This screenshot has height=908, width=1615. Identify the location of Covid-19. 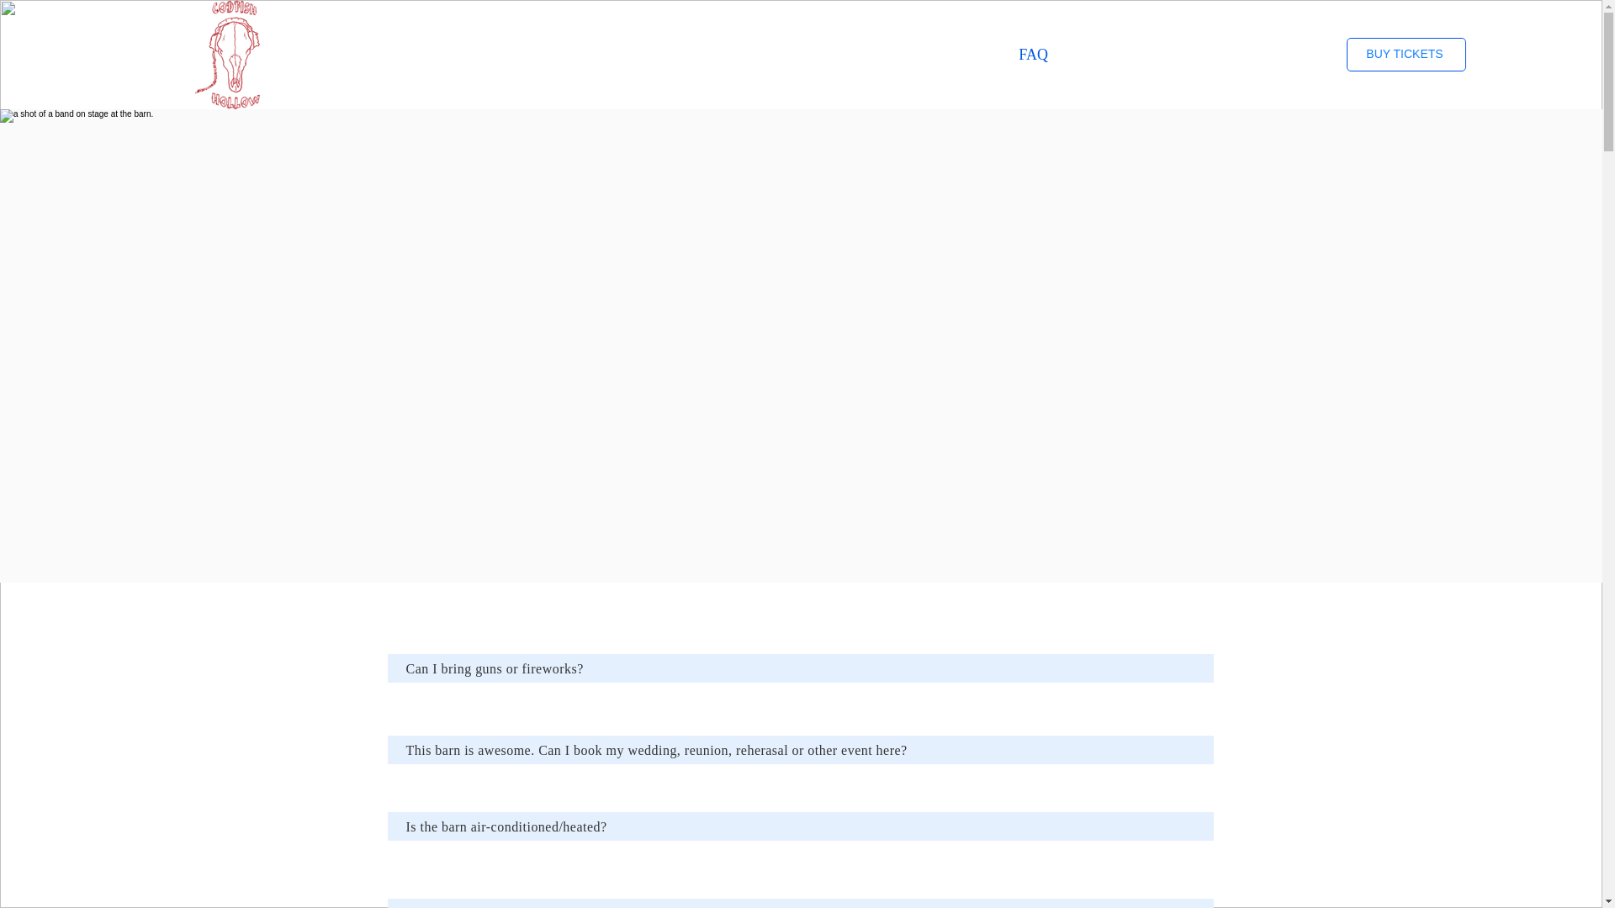
(1105, 54).